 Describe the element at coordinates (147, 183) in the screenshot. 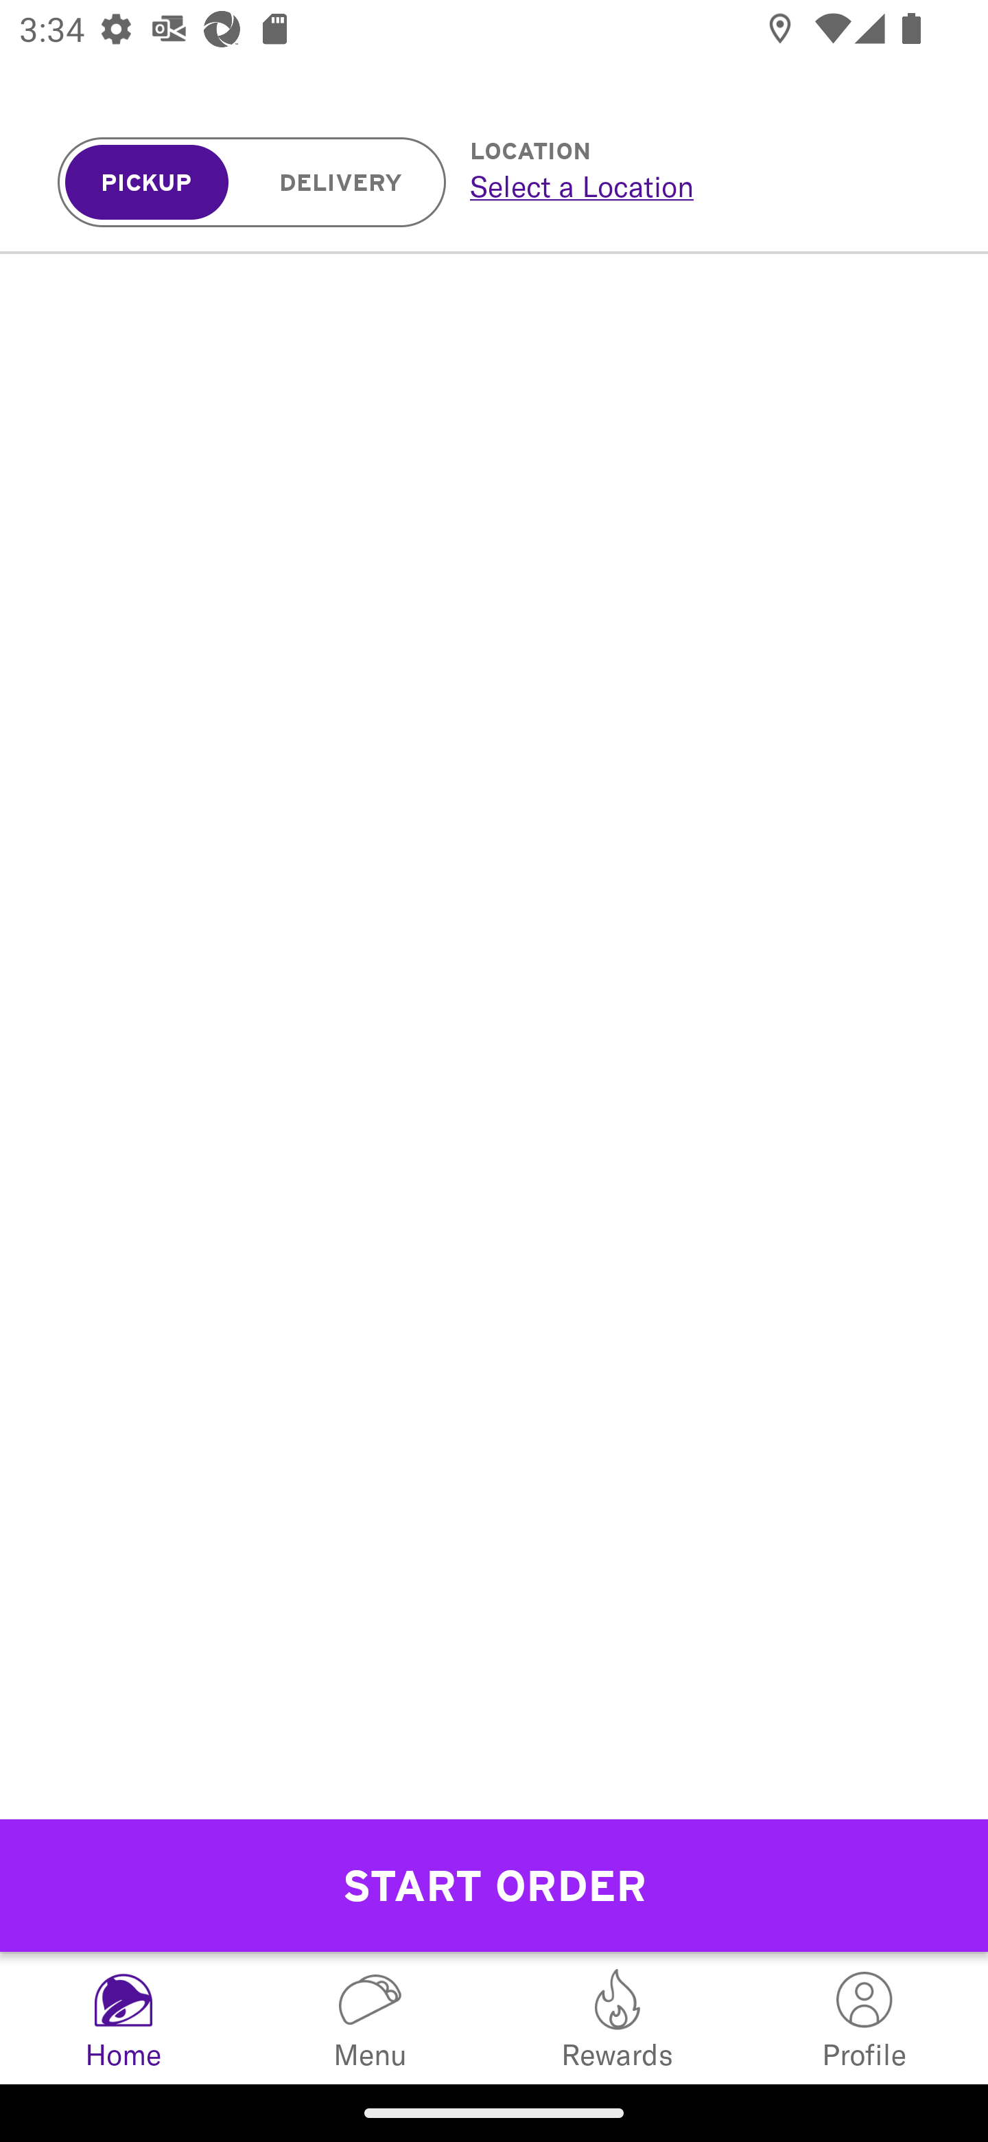

I see `PICKUP` at that location.